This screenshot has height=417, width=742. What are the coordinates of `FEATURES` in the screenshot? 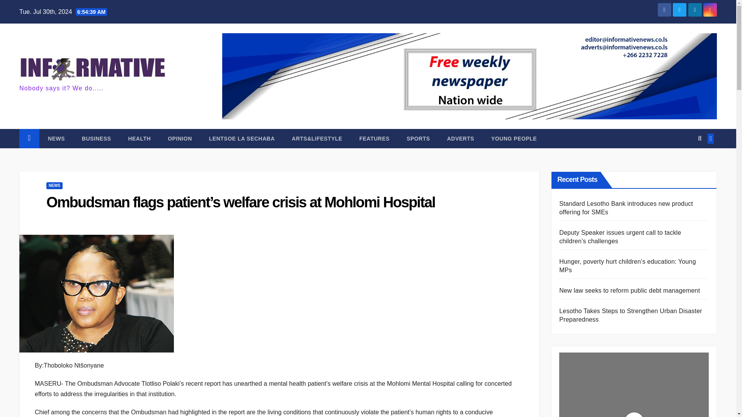 It's located at (374, 138).